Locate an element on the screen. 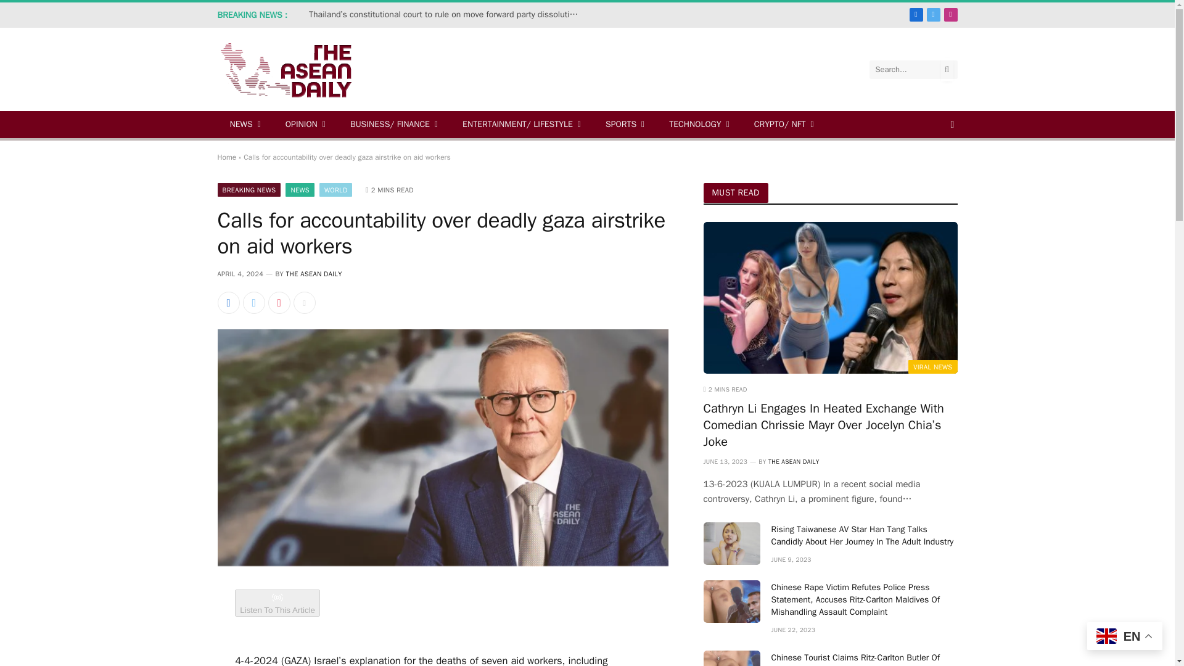  THE ASEAN DAILY is located at coordinates (301, 70).